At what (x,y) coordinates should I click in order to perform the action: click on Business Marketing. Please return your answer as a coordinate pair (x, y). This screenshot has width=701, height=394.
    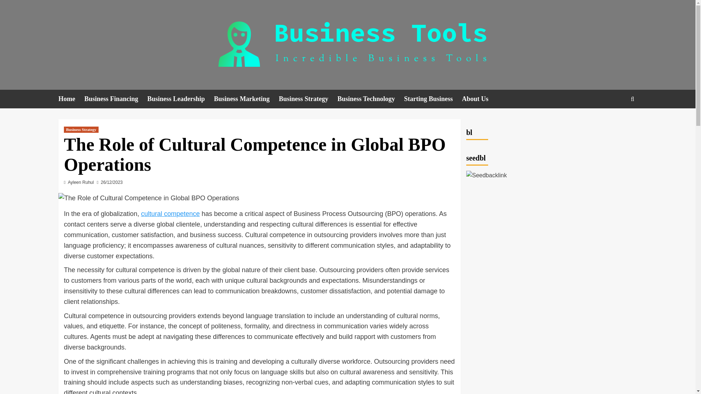
    Looking at the image, I should click on (246, 99).